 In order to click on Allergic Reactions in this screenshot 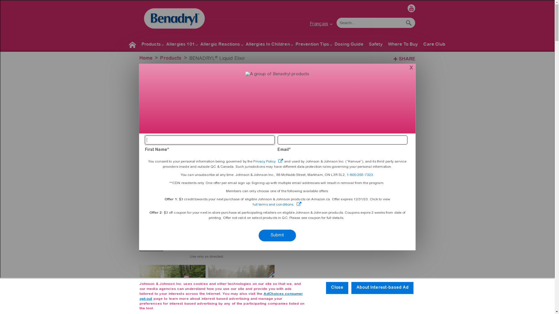, I will do `click(220, 45)`.